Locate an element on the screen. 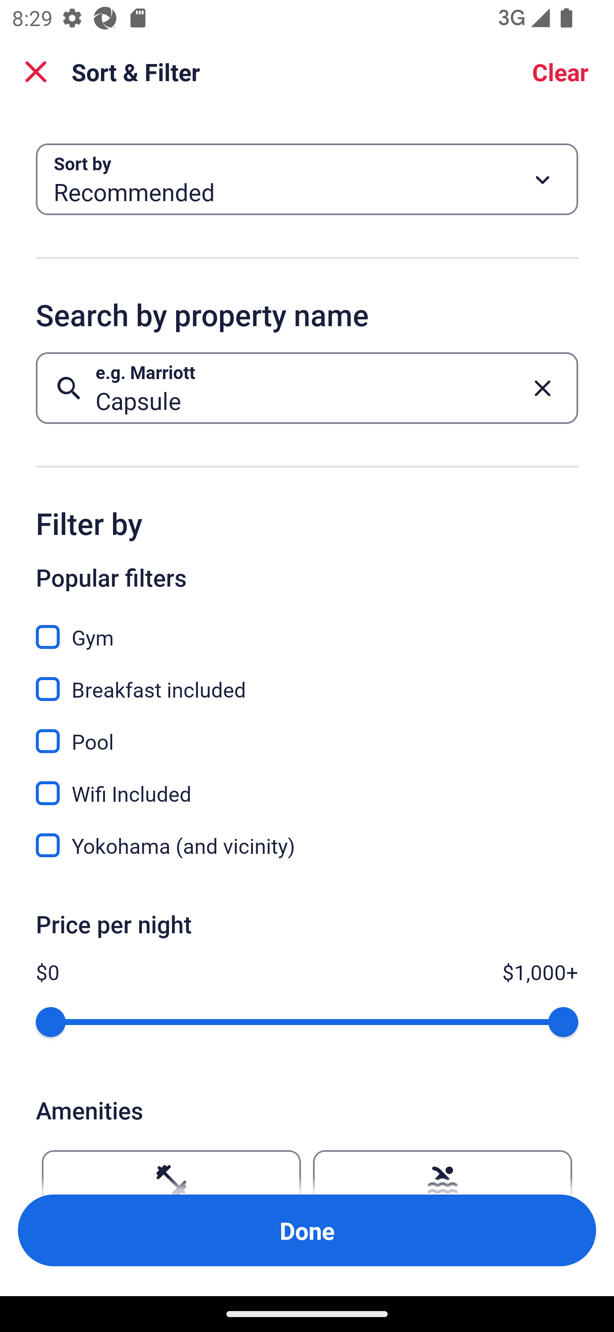 The width and height of the screenshot is (614, 1332). Pool, Pool is located at coordinates (307, 732).